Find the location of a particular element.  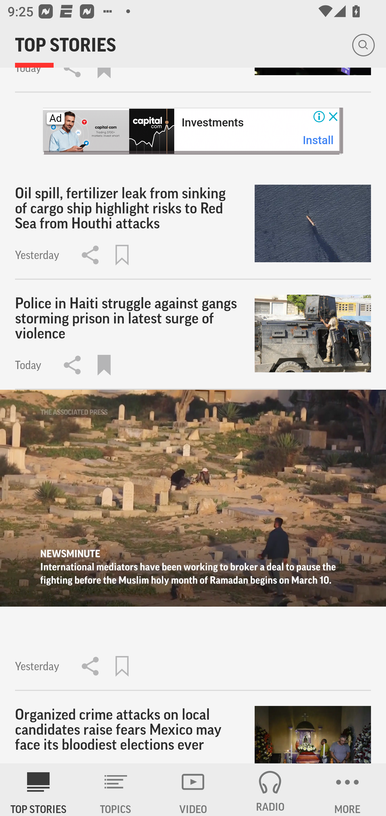

Install is located at coordinates (318, 140).